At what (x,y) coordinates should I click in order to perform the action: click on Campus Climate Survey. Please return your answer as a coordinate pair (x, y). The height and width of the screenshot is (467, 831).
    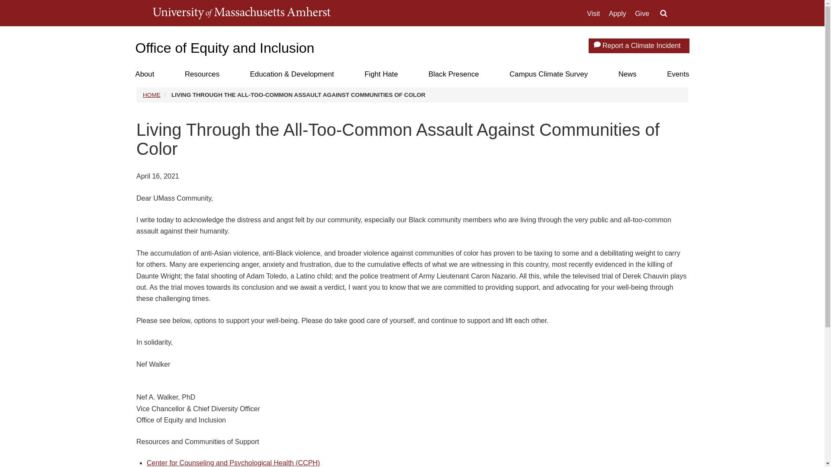
    Looking at the image, I should click on (548, 74).